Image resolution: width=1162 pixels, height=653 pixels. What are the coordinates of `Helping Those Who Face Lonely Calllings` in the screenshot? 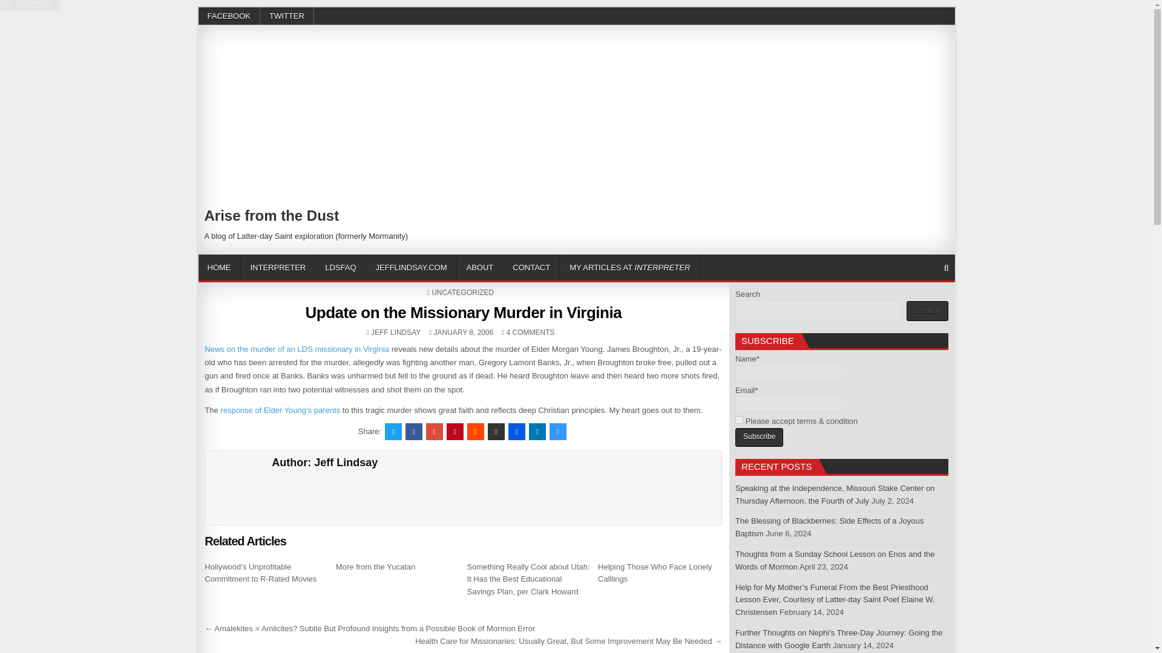 It's located at (655, 573).